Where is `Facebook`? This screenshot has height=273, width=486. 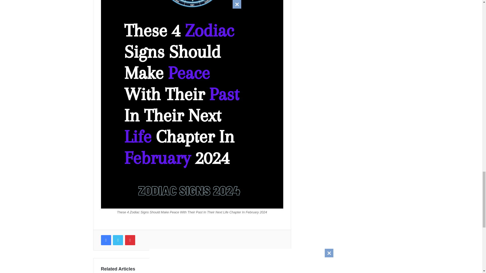
Facebook is located at coordinates (106, 240).